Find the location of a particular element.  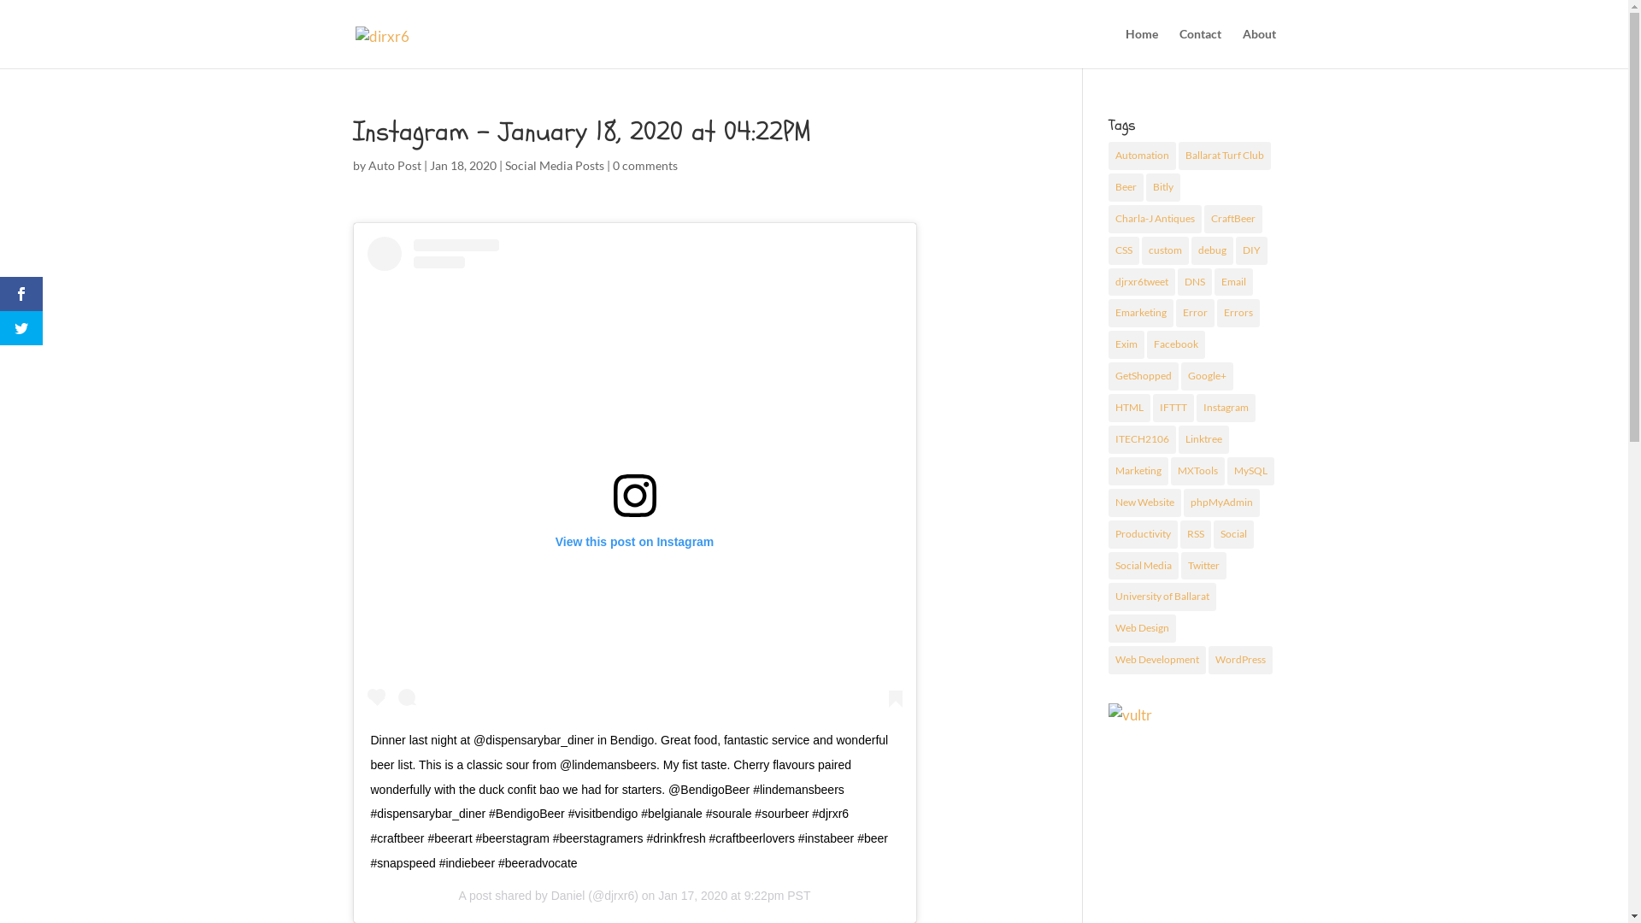

WordPress is located at coordinates (1241, 660).